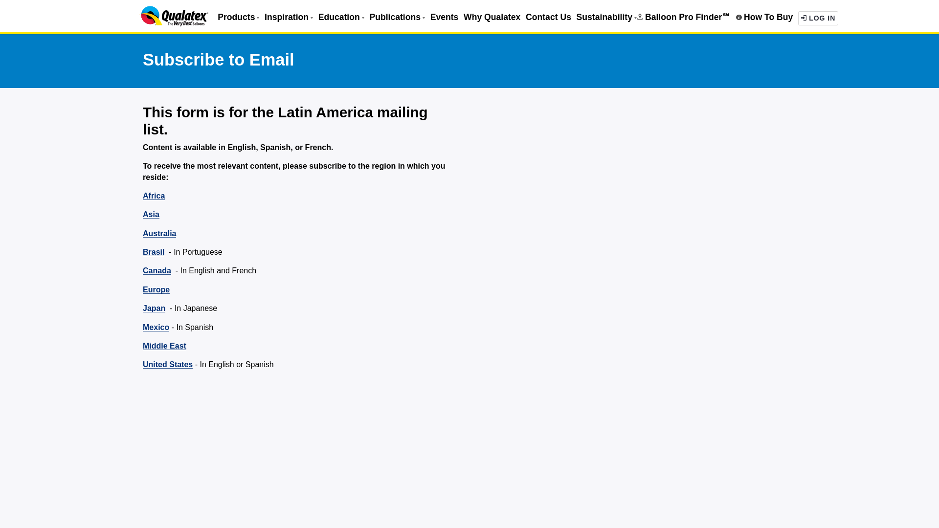 The height and width of the screenshot is (528, 939). What do you see at coordinates (341, 17) in the screenshot?
I see `Education` at bounding box center [341, 17].